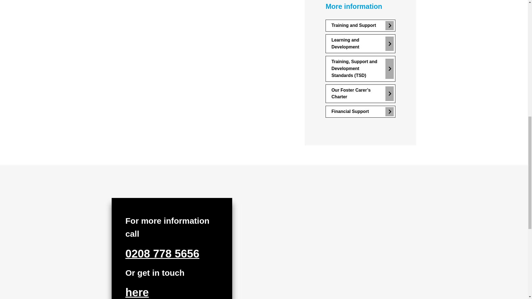 This screenshot has height=299, width=532. Describe the element at coordinates (162, 254) in the screenshot. I see `0208 778 5656` at that location.